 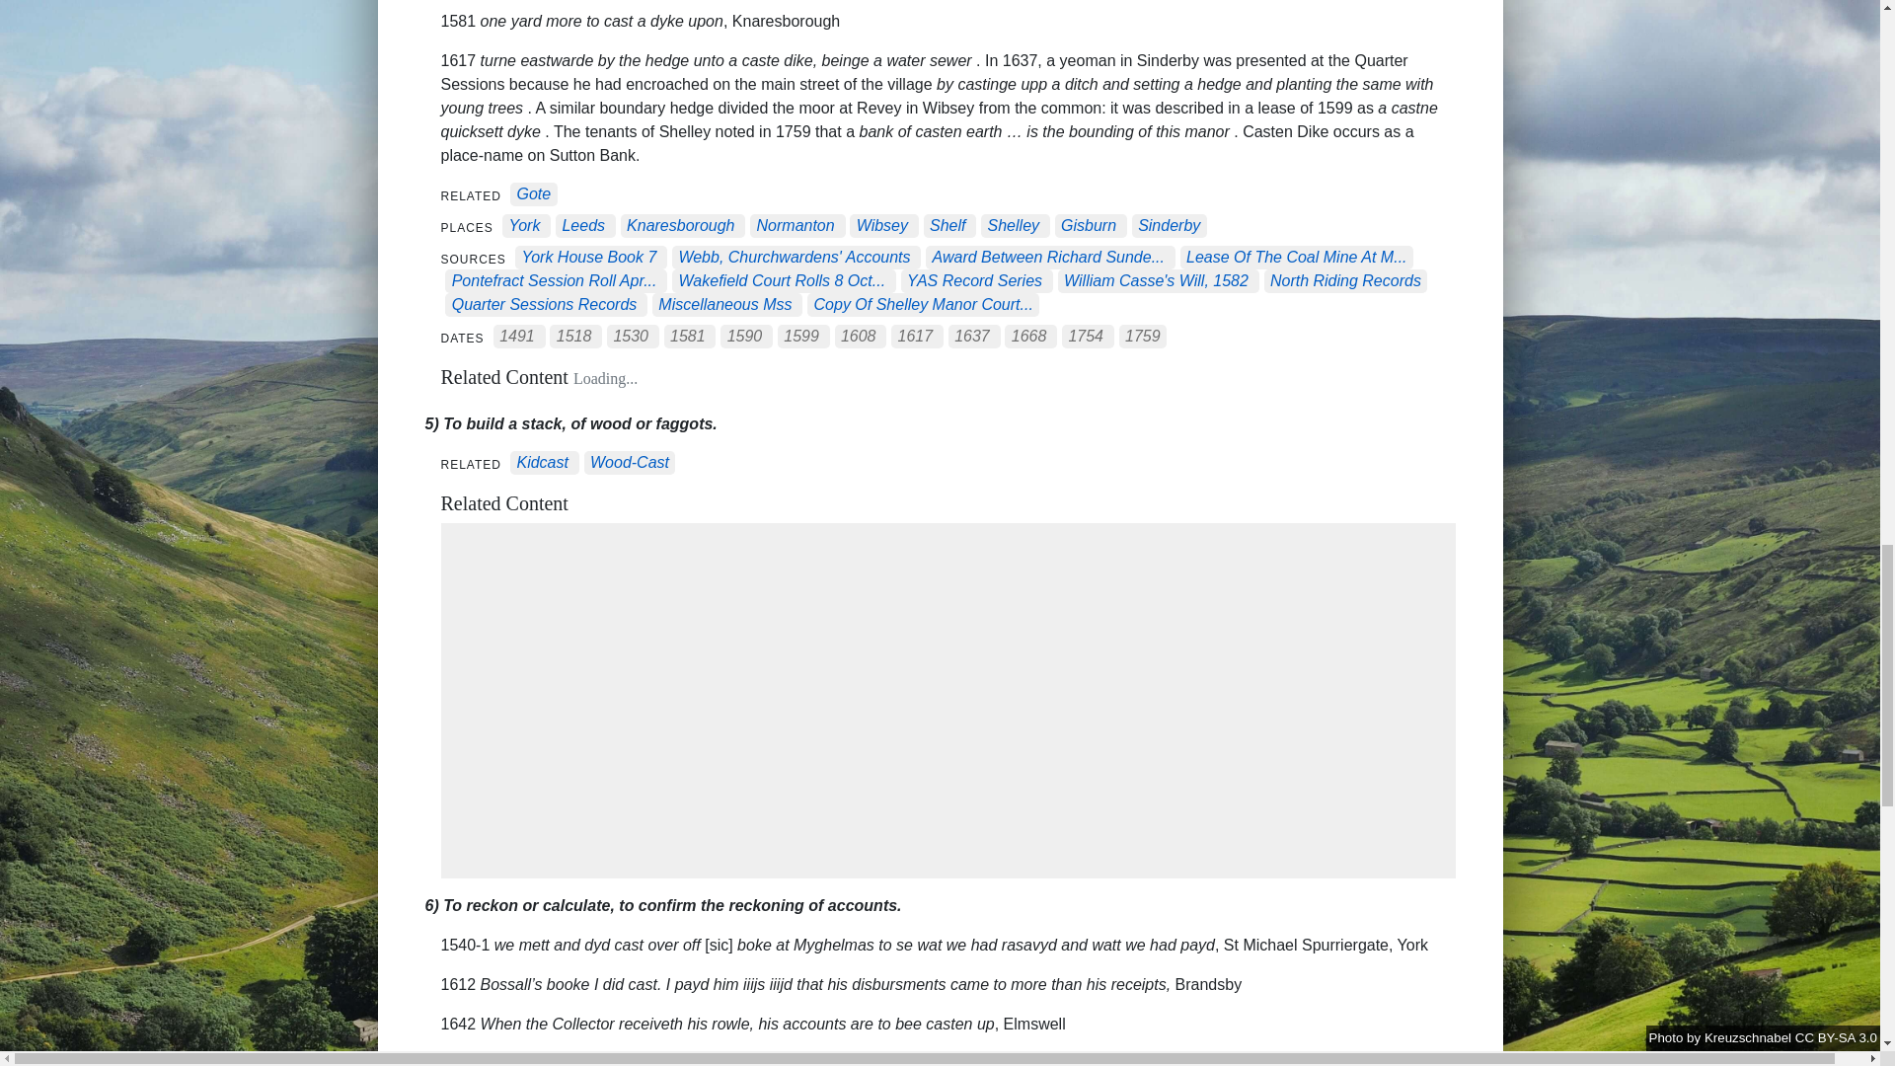 I want to click on Knaresborough, so click(x=681, y=226).